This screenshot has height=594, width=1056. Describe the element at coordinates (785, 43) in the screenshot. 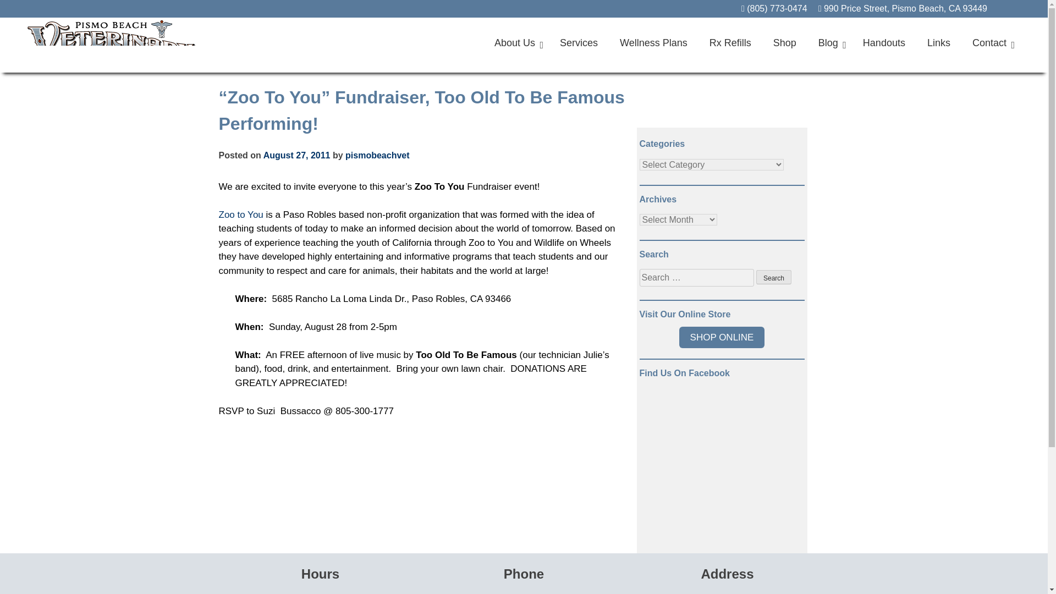

I see `Shop` at that location.